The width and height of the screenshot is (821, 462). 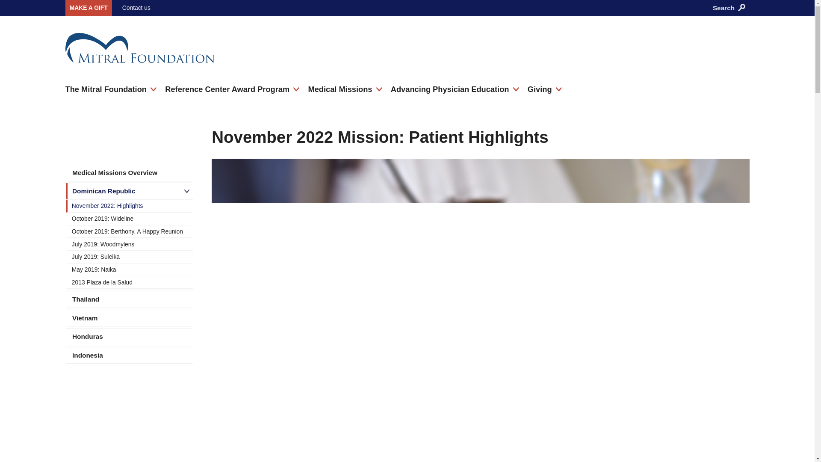 What do you see at coordinates (741, 7) in the screenshot?
I see `Search` at bounding box center [741, 7].